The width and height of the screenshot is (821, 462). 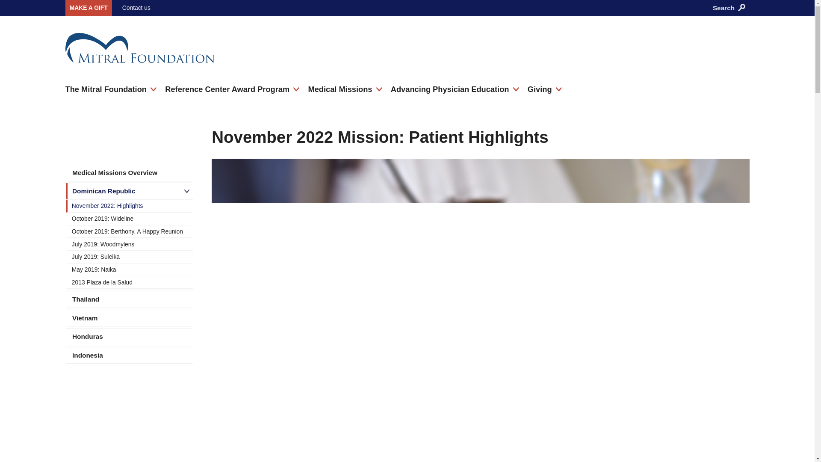 What do you see at coordinates (741, 7) in the screenshot?
I see `Search` at bounding box center [741, 7].